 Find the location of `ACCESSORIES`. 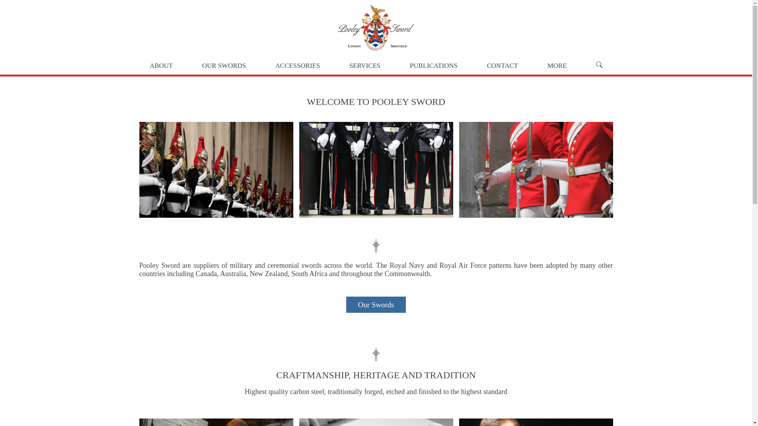

ACCESSORIES is located at coordinates (297, 65).